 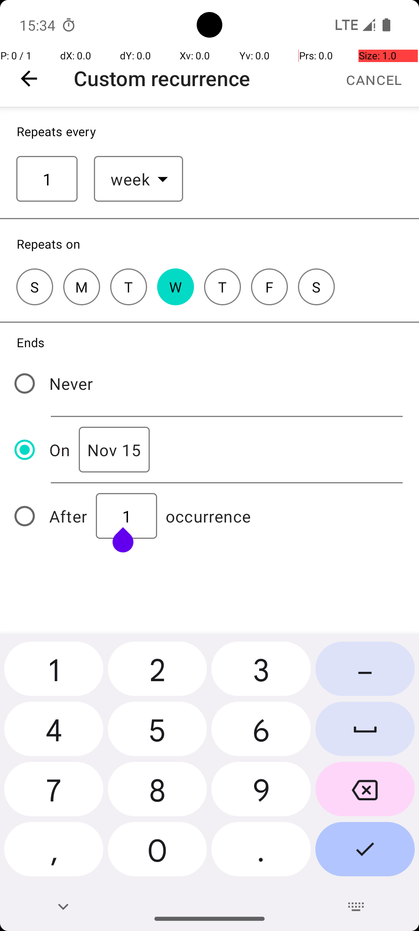 I want to click on After, so click(x=68, y=516).